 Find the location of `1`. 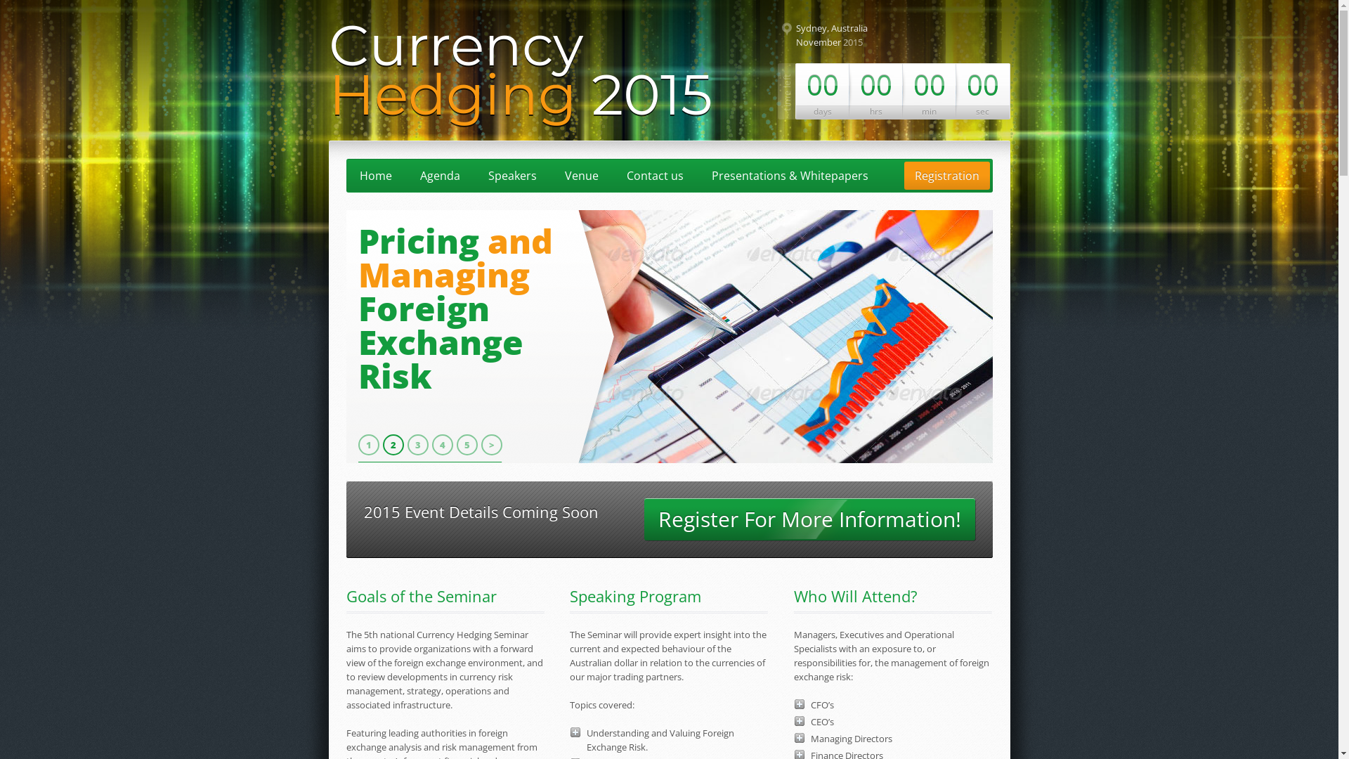

1 is located at coordinates (369, 445).